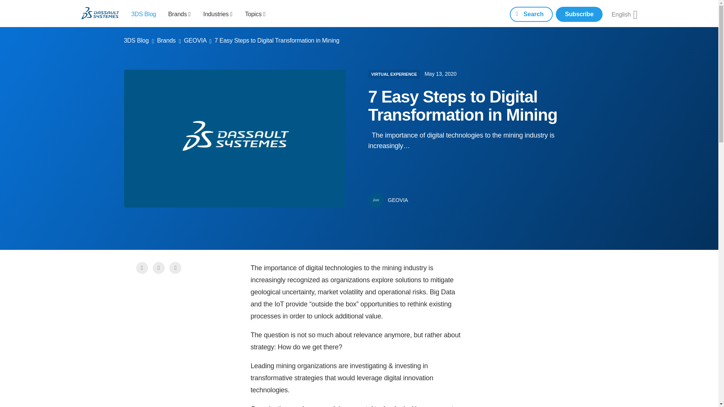  I want to click on Brands, so click(179, 14).